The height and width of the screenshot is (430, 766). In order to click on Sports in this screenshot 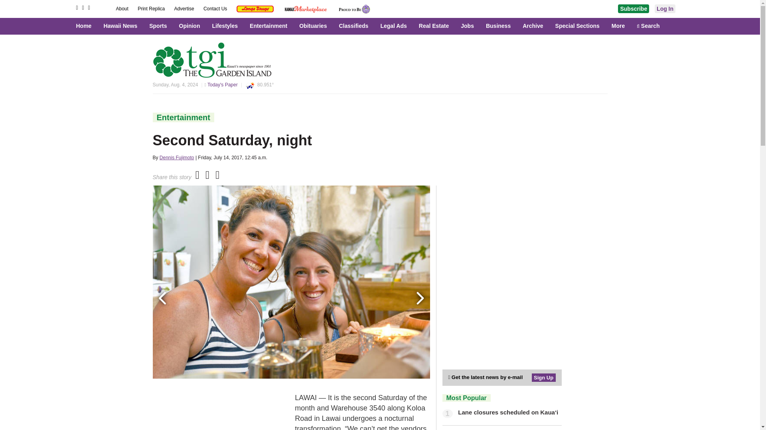, I will do `click(160, 26)`.